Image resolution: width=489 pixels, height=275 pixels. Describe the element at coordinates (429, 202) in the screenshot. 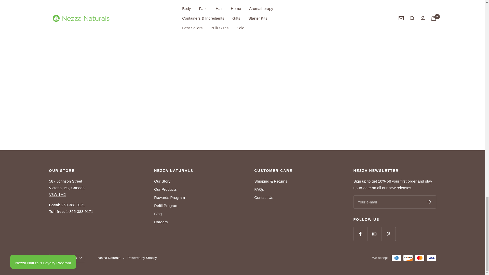

I see `Register` at that location.